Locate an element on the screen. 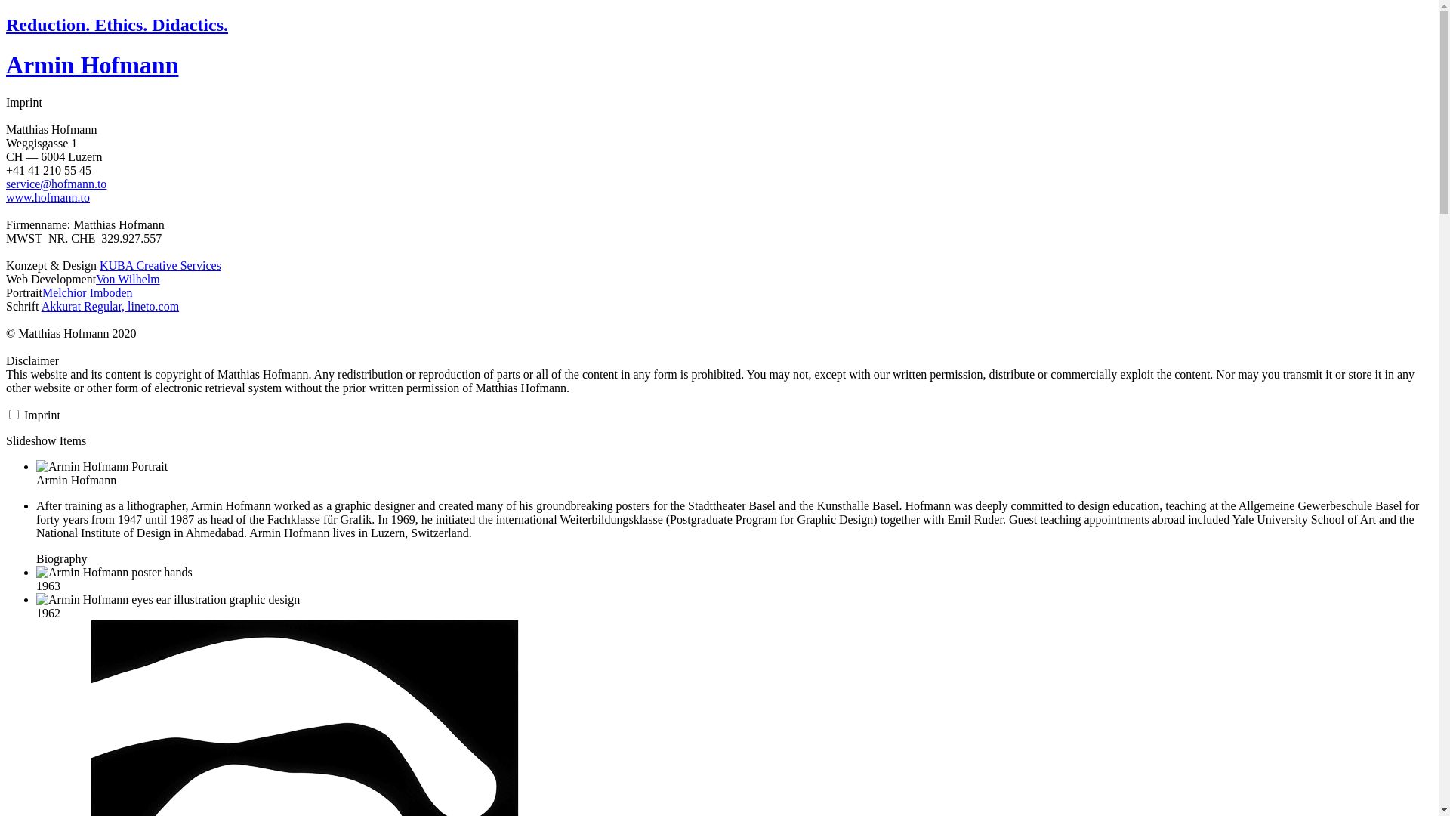 This screenshot has width=1450, height=816. Von Wilhelm is located at coordinates (128, 280).